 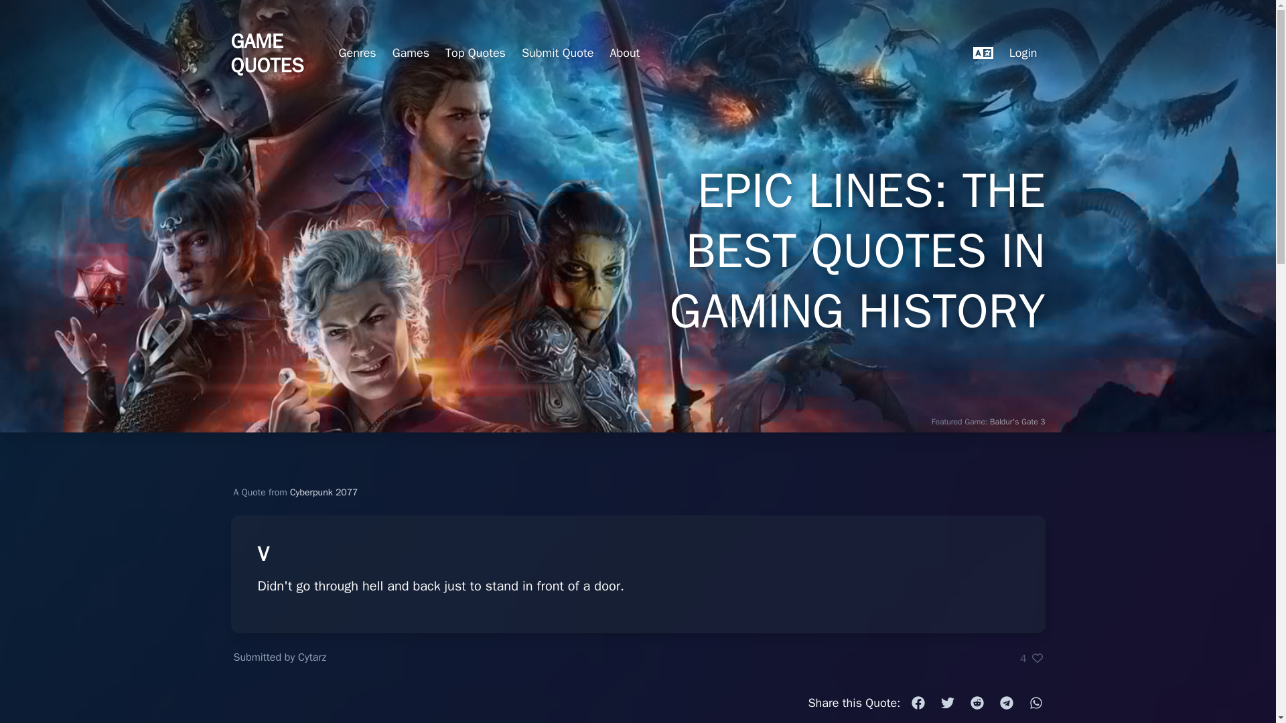 What do you see at coordinates (358, 54) in the screenshot?
I see `Genres` at bounding box center [358, 54].